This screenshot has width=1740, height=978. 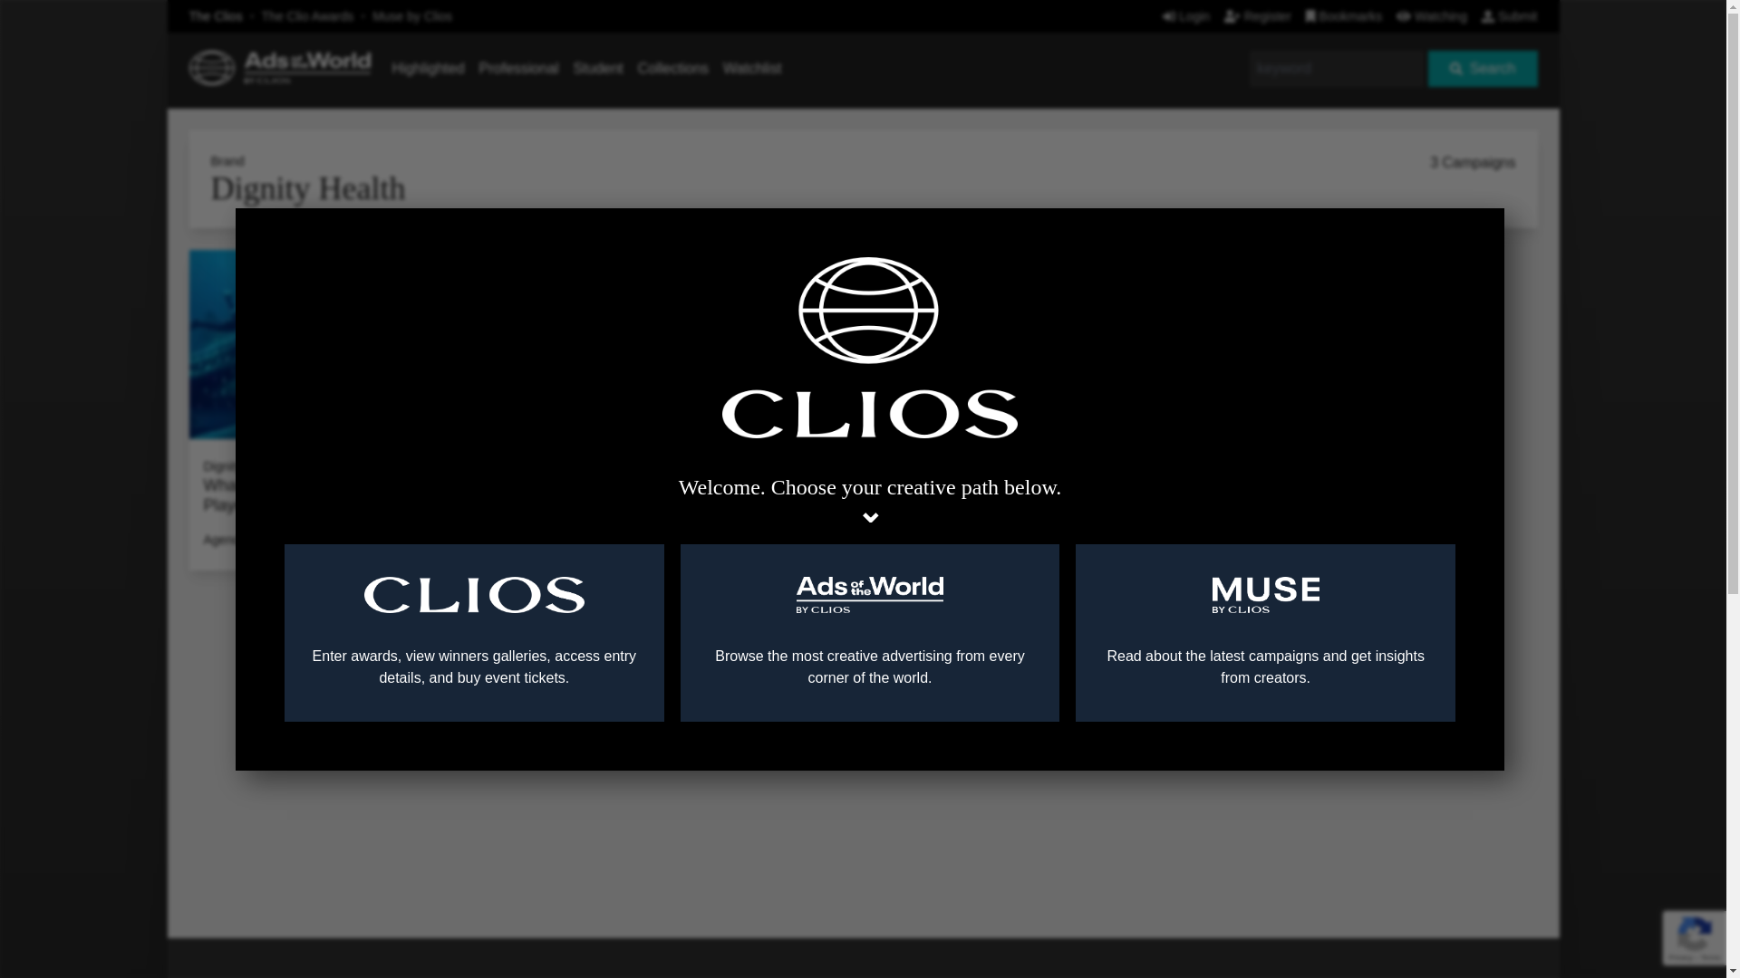 What do you see at coordinates (1185, 15) in the screenshot?
I see `Login` at bounding box center [1185, 15].